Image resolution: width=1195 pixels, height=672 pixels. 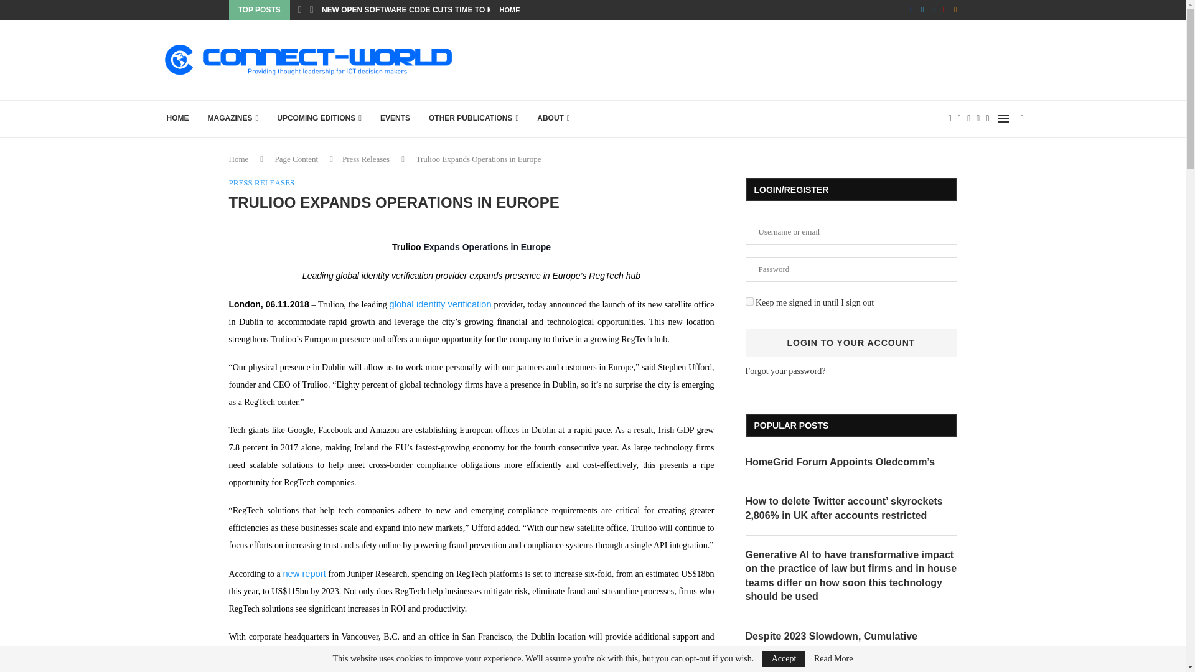 I want to click on forever, so click(x=749, y=301).